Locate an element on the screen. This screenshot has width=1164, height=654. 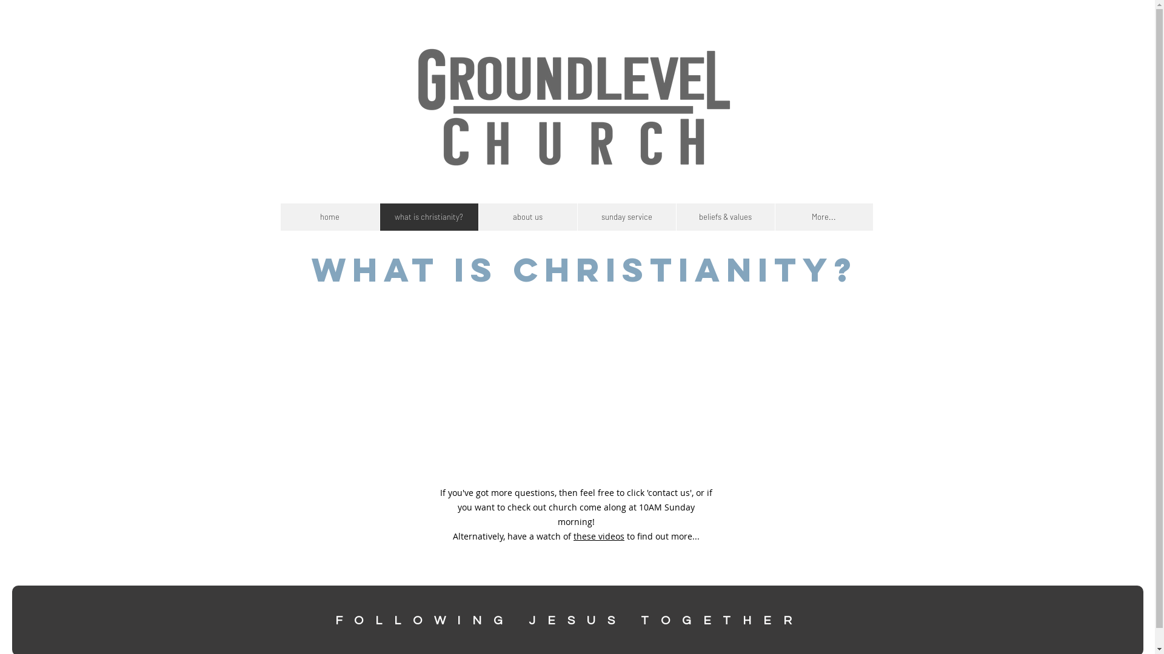
beliefs & values is located at coordinates (725, 217).